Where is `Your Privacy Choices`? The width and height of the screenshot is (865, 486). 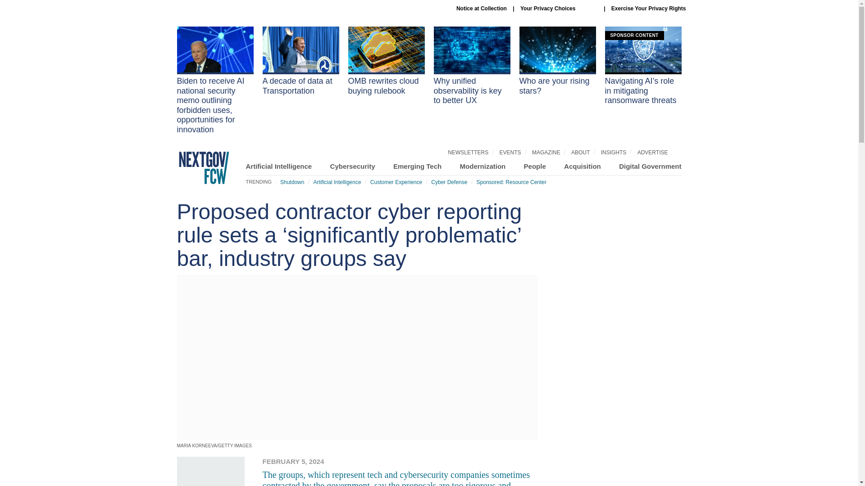 Your Privacy Choices is located at coordinates (559, 9).